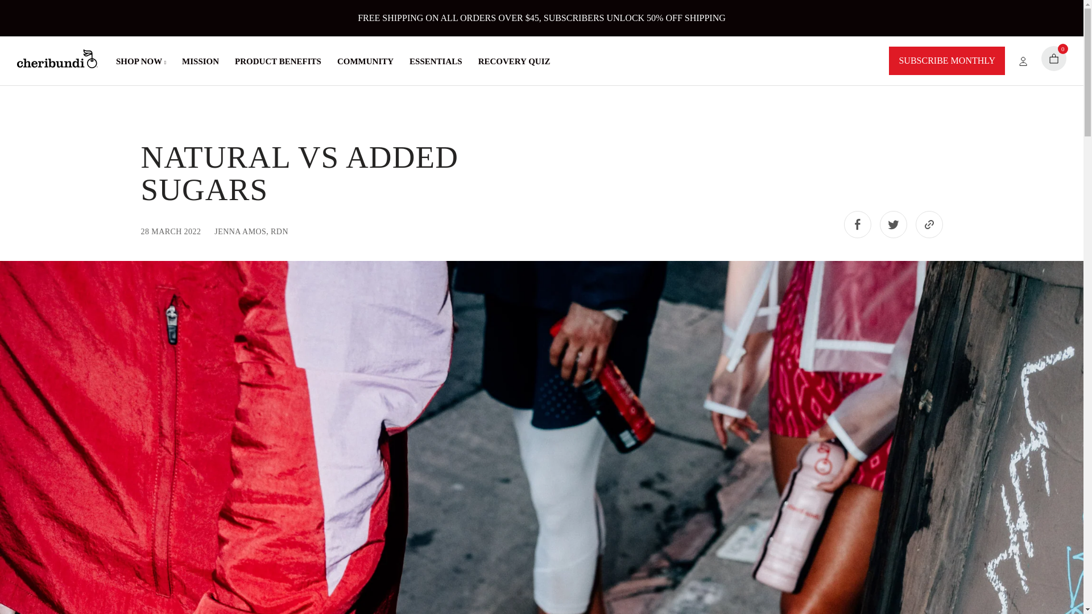  I want to click on COMMUNITY, so click(365, 61).